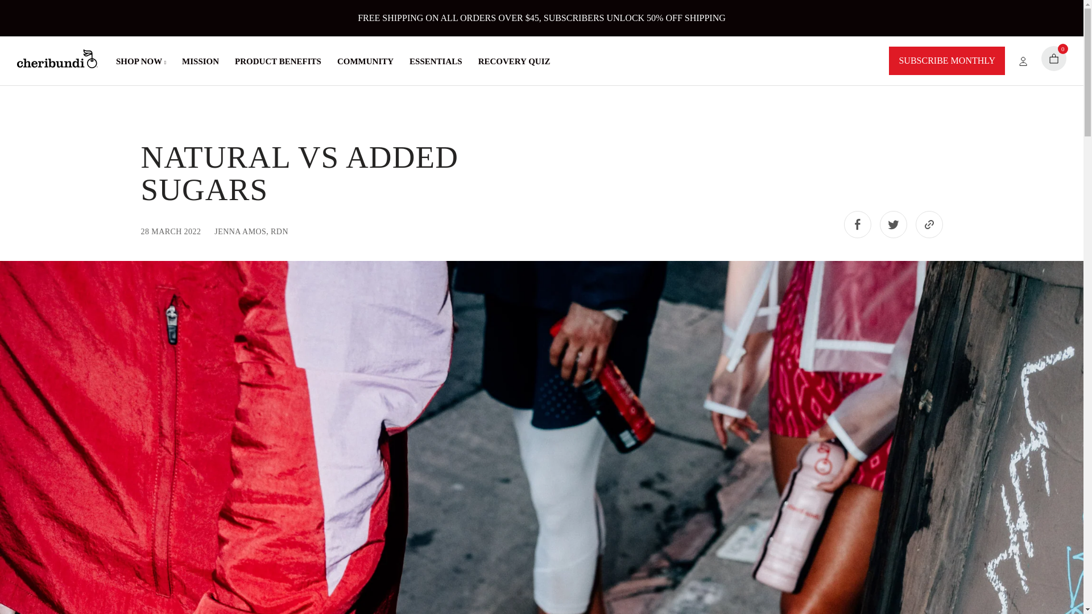  I want to click on COMMUNITY, so click(365, 61).